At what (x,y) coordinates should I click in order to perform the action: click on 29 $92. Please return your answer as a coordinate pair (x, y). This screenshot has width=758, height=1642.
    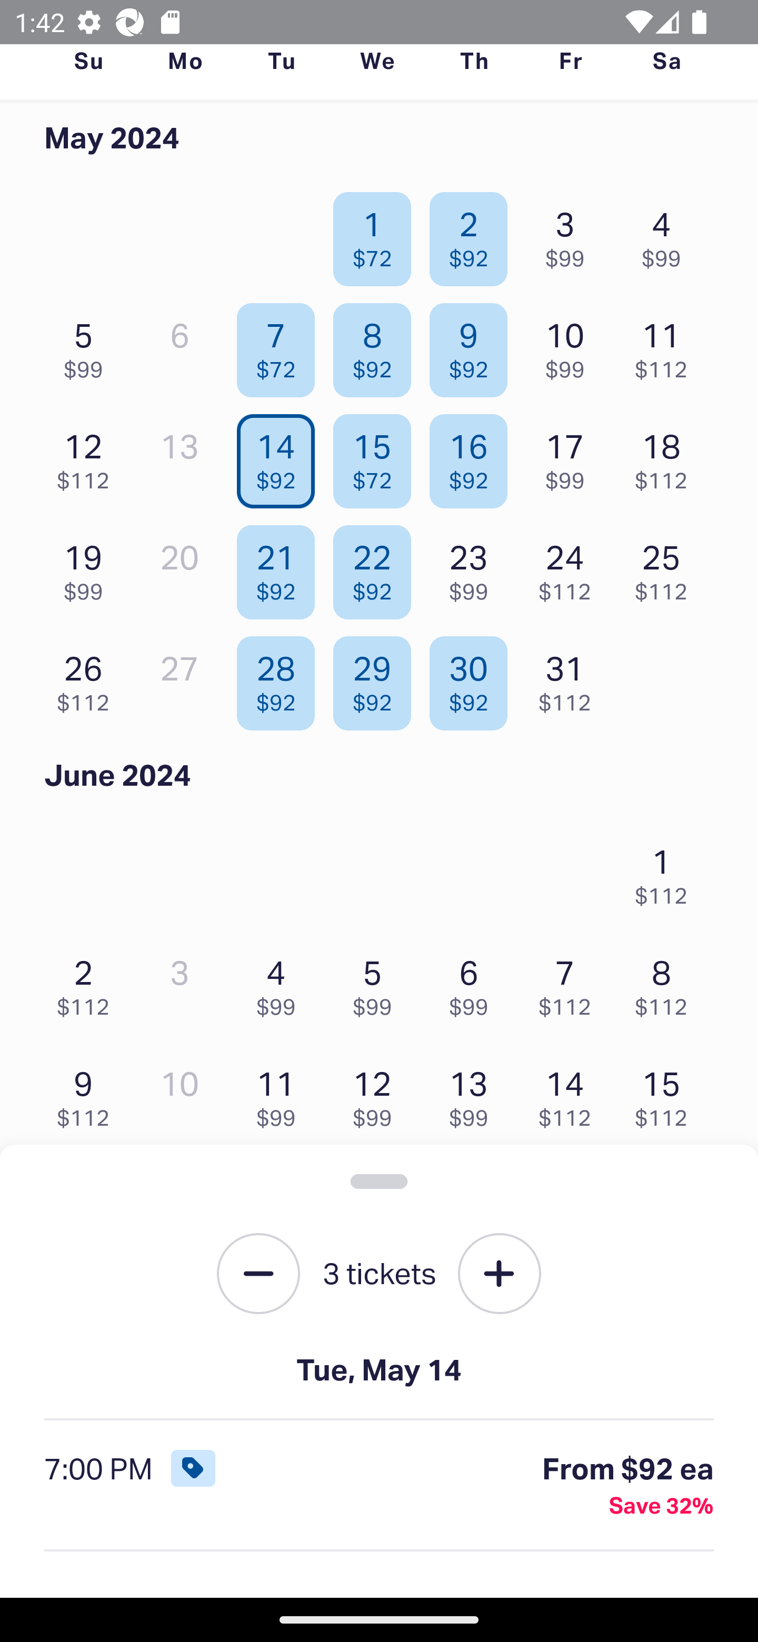
    Looking at the image, I should click on (378, 679).